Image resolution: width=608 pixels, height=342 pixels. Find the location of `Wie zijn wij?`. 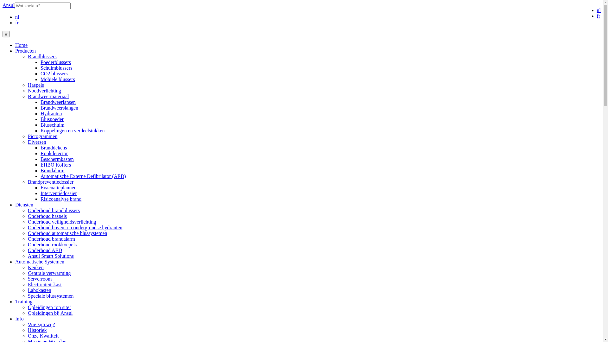

Wie zijn wij? is located at coordinates (41, 324).